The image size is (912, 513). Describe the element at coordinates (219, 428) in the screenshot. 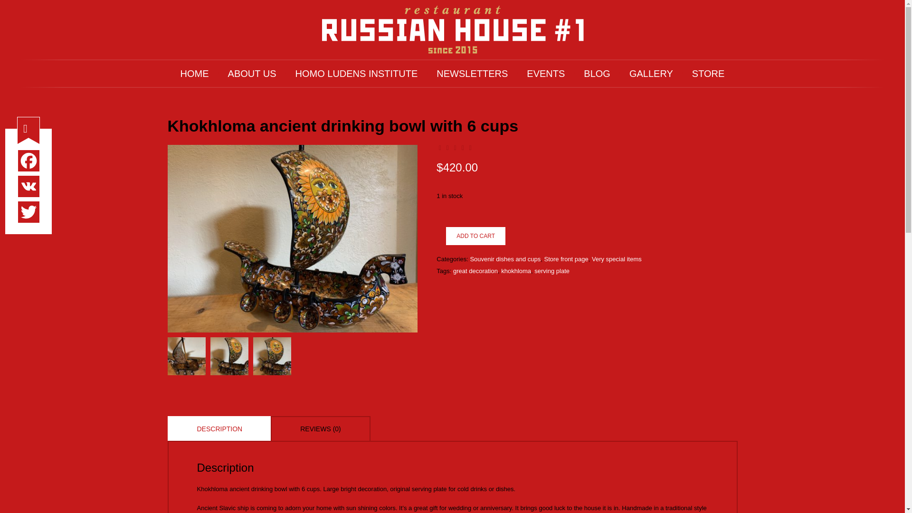

I see `DESCRIPTION` at that location.